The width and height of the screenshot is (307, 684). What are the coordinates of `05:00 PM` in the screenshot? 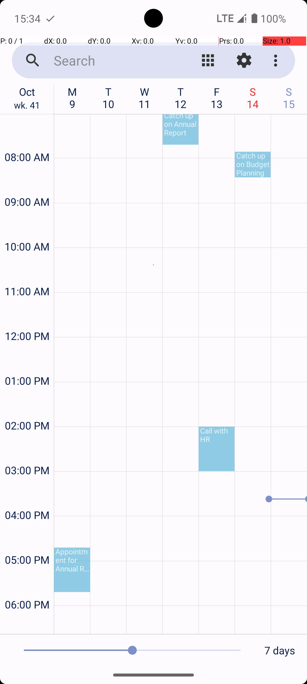 It's located at (27, 544).